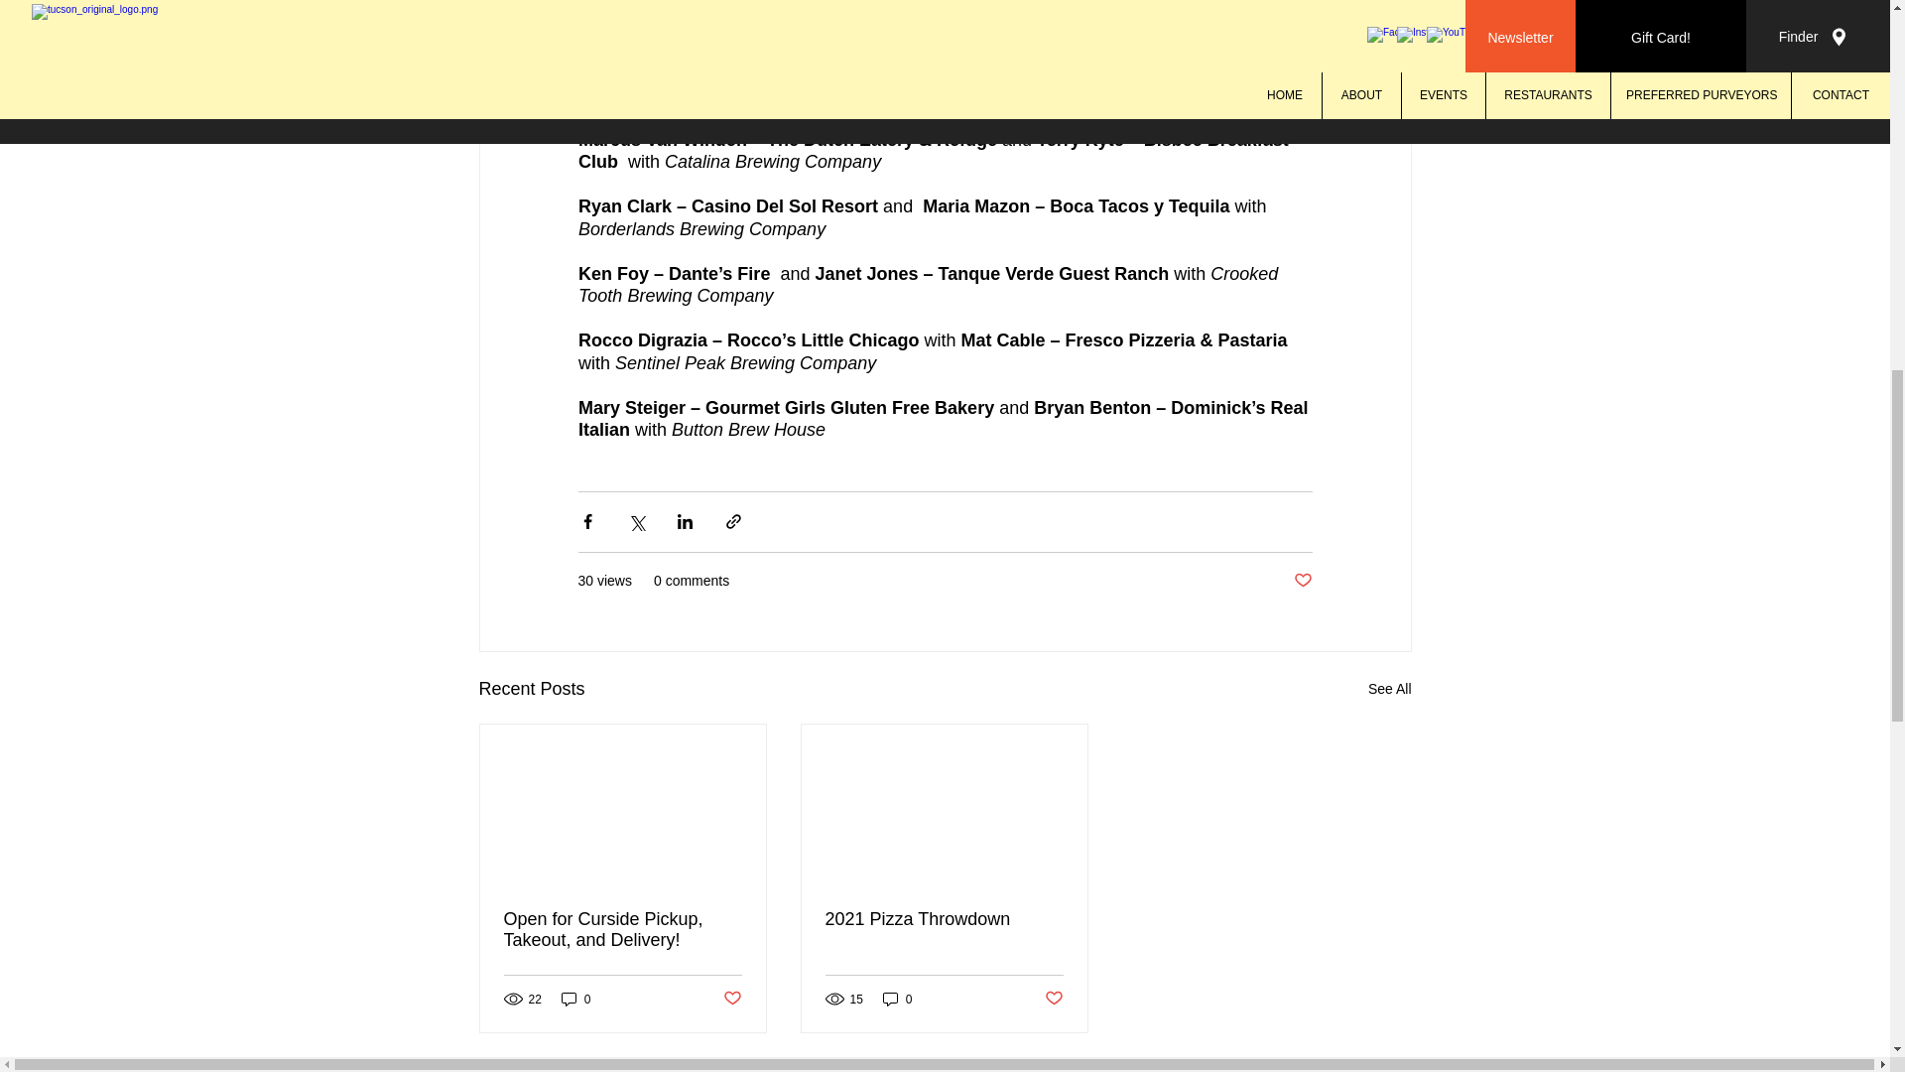  Describe the element at coordinates (944, 919) in the screenshot. I see `2021 Pizza Throwdown` at that location.